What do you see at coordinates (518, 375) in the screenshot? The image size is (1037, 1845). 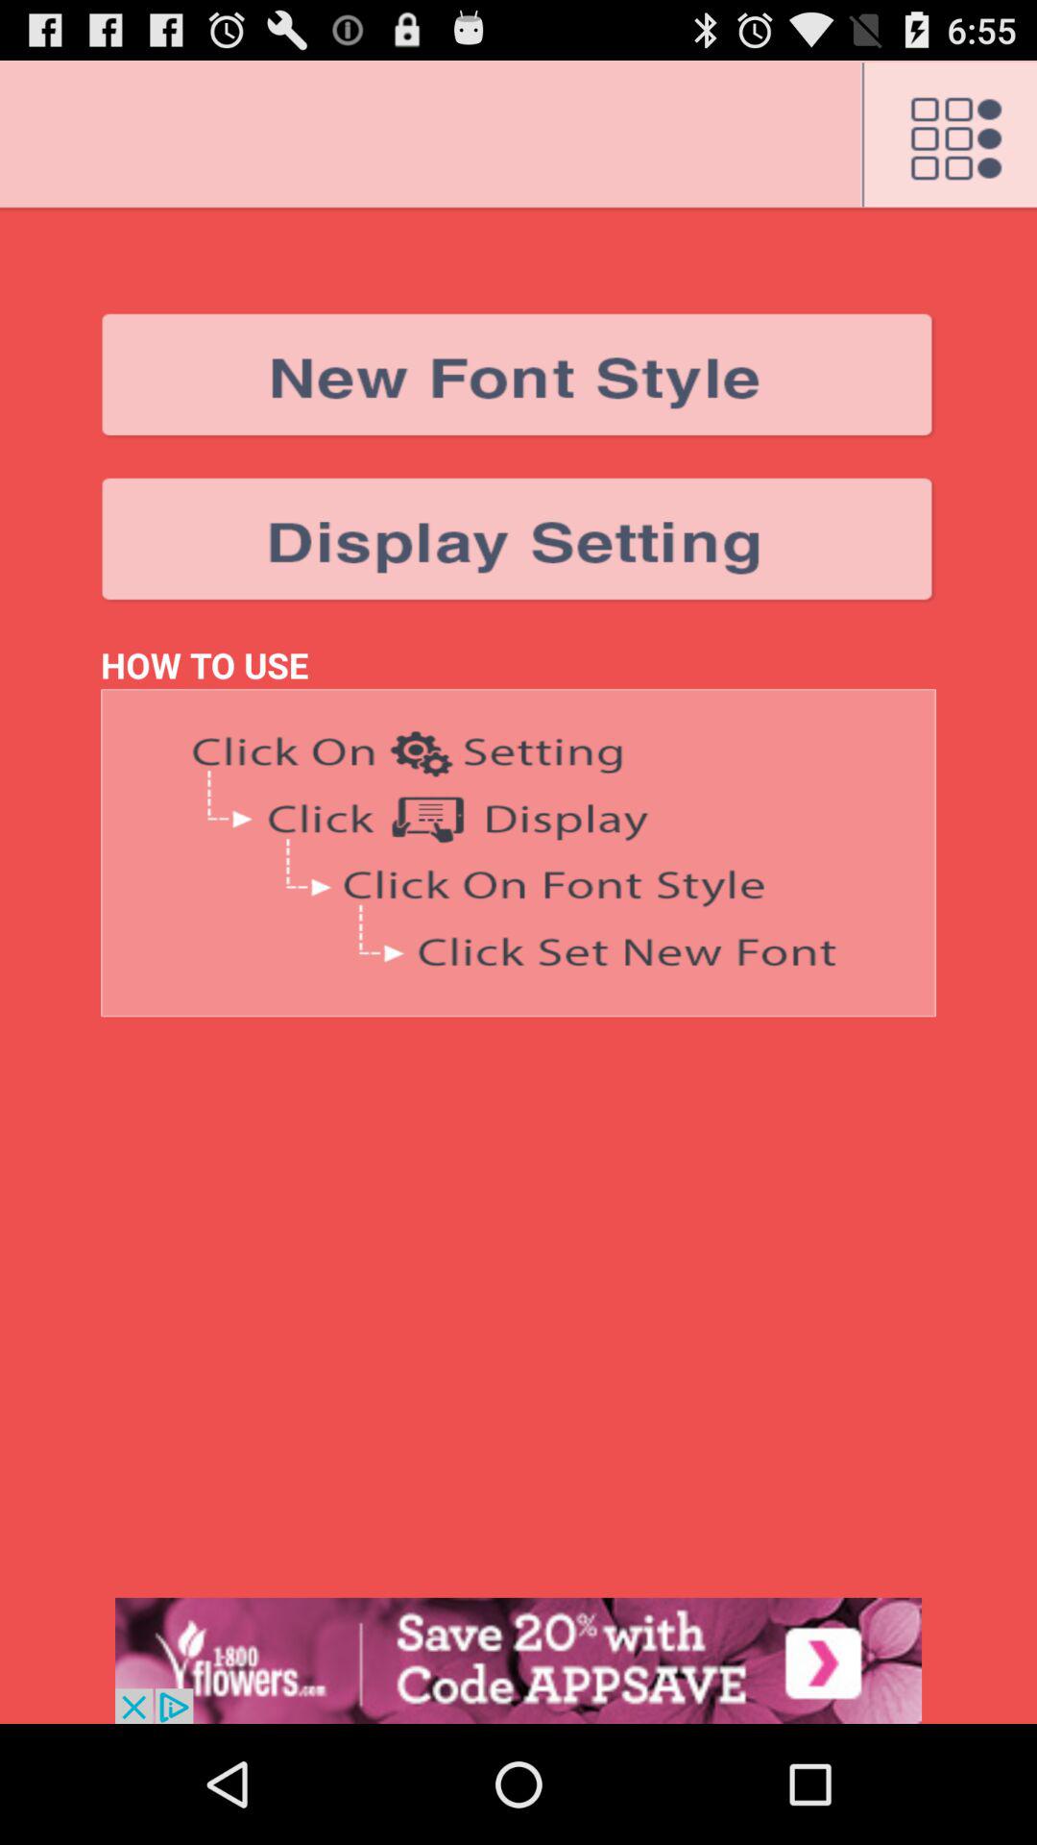 I see `select new font` at bounding box center [518, 375].